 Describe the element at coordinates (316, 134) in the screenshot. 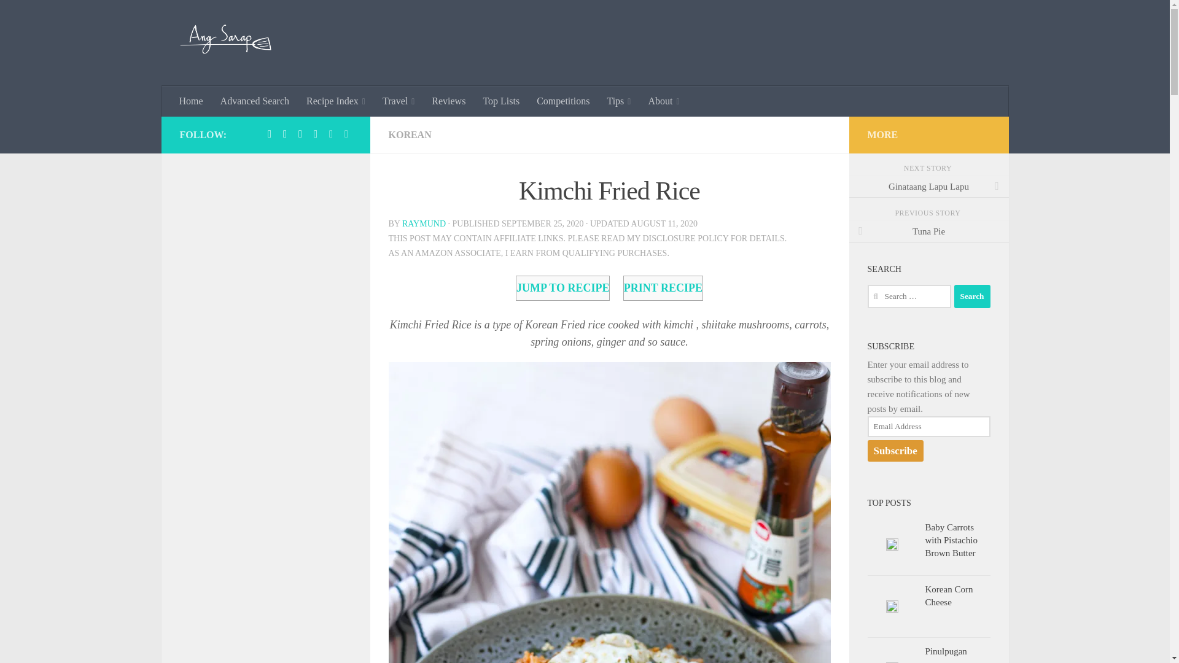

I see `Instagram` at that location.